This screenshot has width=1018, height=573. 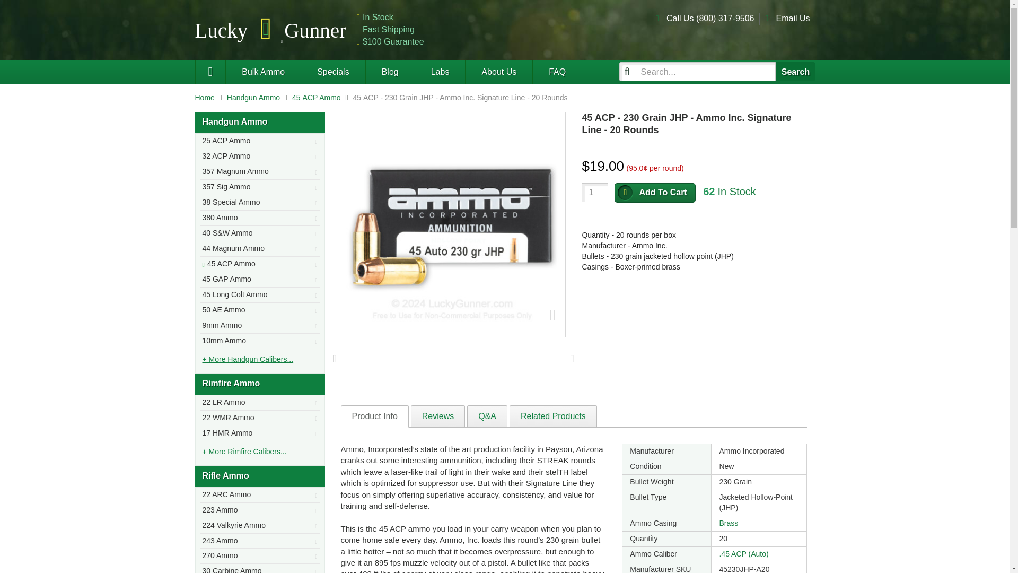 What do you see at coordinates (210, 72) in the screenshot?
I see `Lucky Gunner` at bounding box center [210, 72].